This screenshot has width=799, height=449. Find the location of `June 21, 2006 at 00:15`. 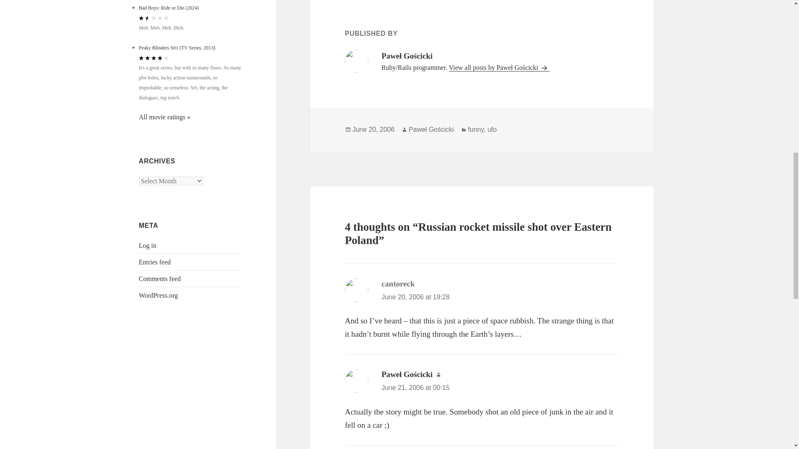

June 21, 2006 at 00:15 is located at coordinates (415, 387).